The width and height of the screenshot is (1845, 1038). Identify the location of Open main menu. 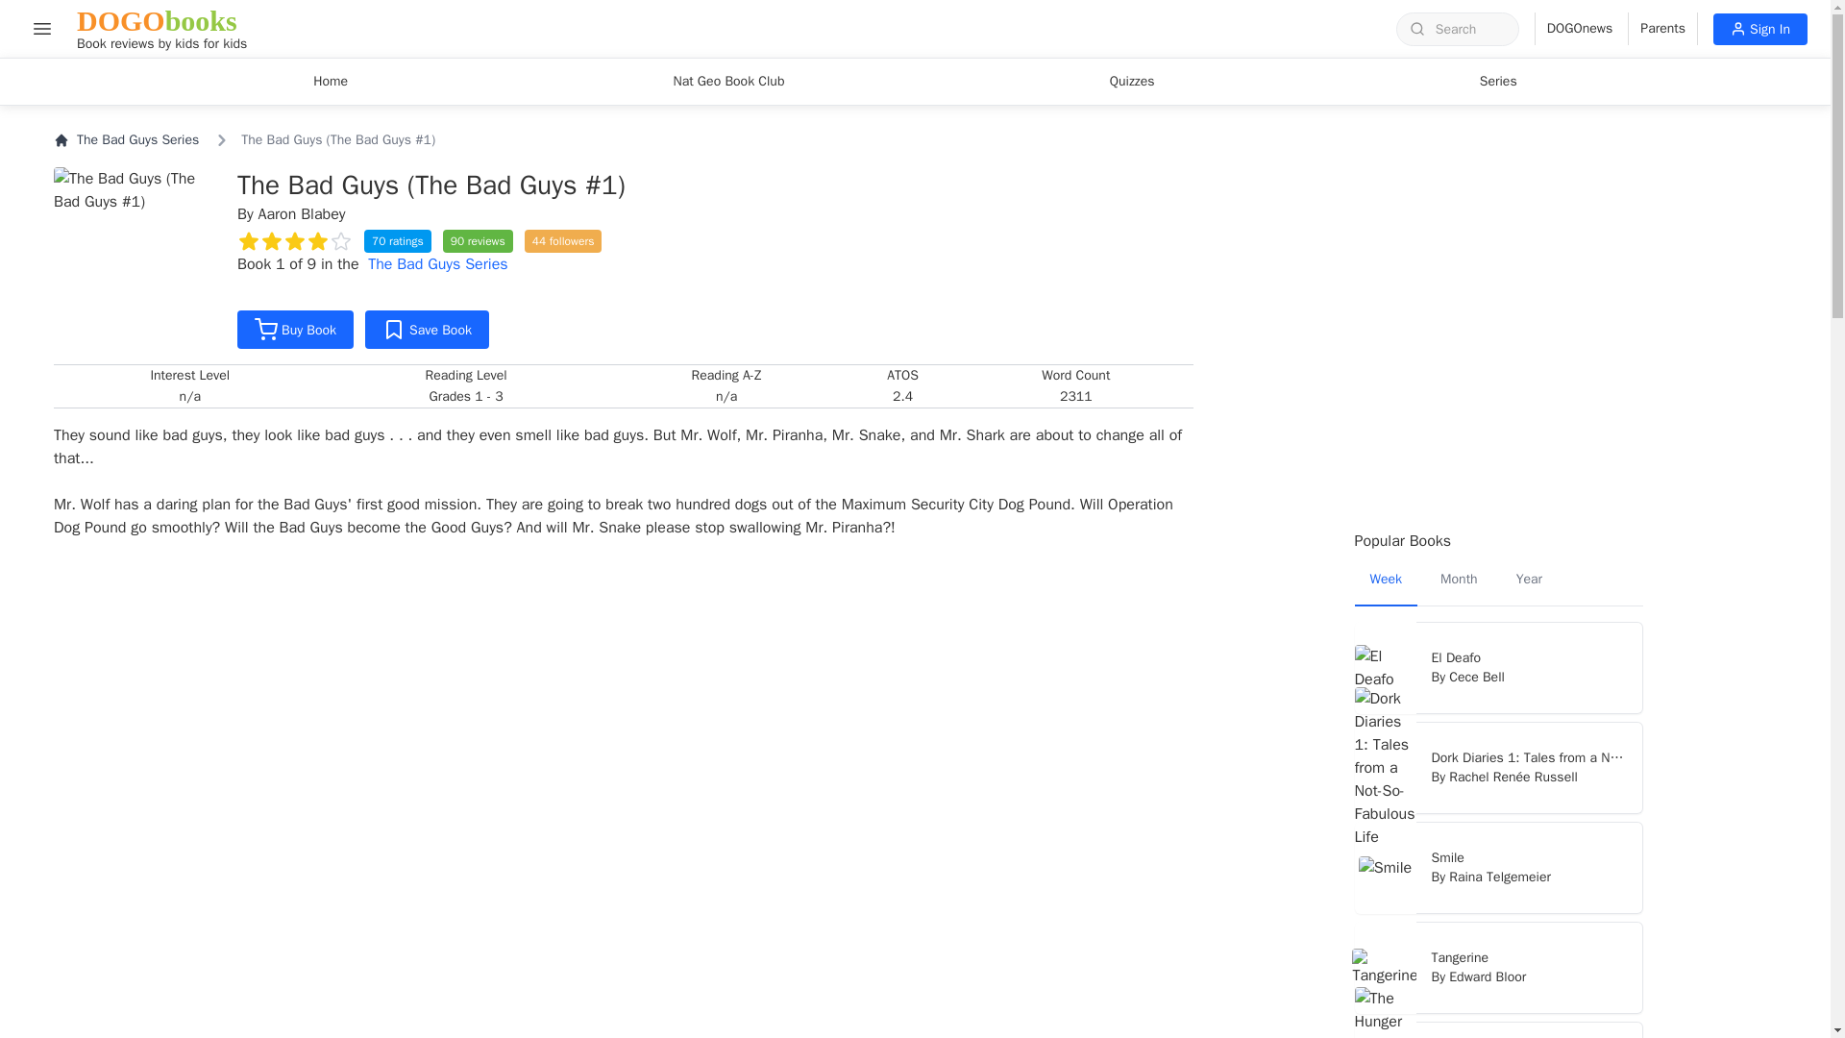
(437, 263).